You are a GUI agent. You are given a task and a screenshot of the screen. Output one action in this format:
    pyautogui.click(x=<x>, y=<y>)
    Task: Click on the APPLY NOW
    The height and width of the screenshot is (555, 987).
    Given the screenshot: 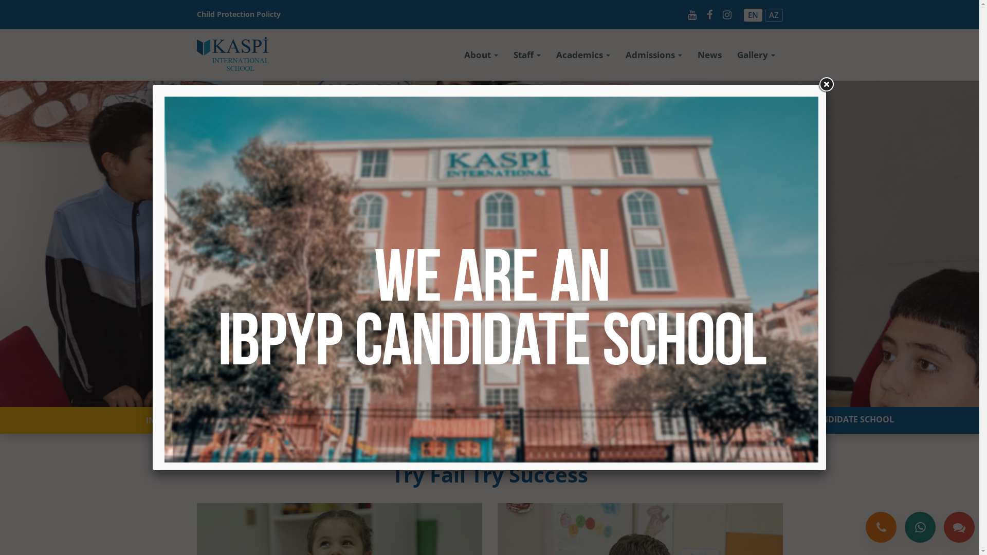 What is the action you would take?
    pyautogui.click(x=489, y=419)
    